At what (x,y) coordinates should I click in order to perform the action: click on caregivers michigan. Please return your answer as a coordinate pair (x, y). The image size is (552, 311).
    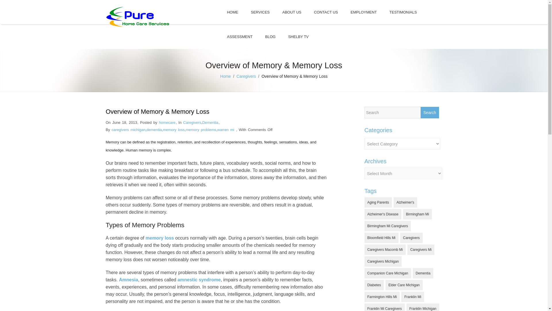
    Looking at the image, I should click on (128, 130).